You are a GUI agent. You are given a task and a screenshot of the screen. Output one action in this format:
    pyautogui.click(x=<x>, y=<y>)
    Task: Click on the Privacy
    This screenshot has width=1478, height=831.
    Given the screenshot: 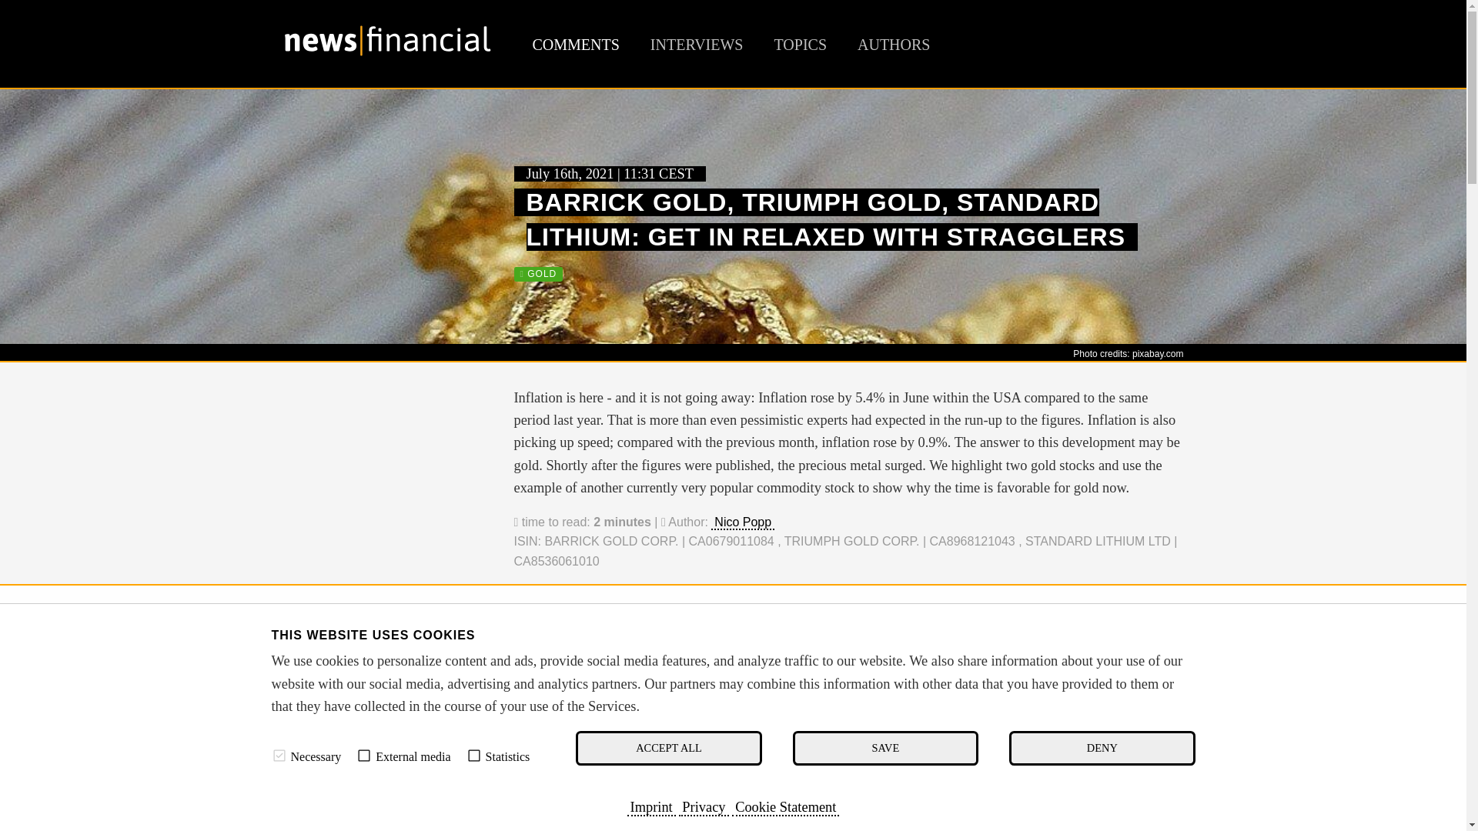 What is the action you would take?
    pyautogui.click(x=704, y=807)
    